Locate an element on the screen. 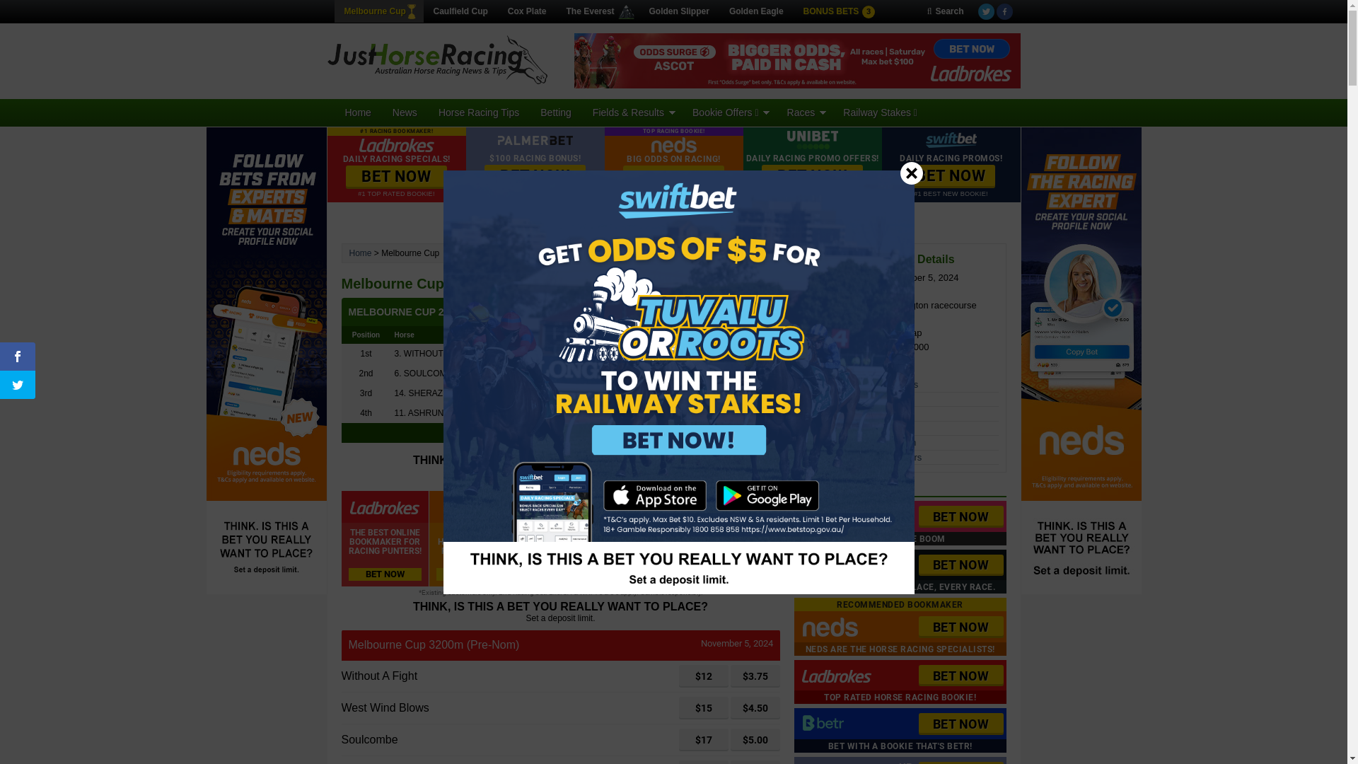  Horse Racing Tips is located at coordinates (479, 112).